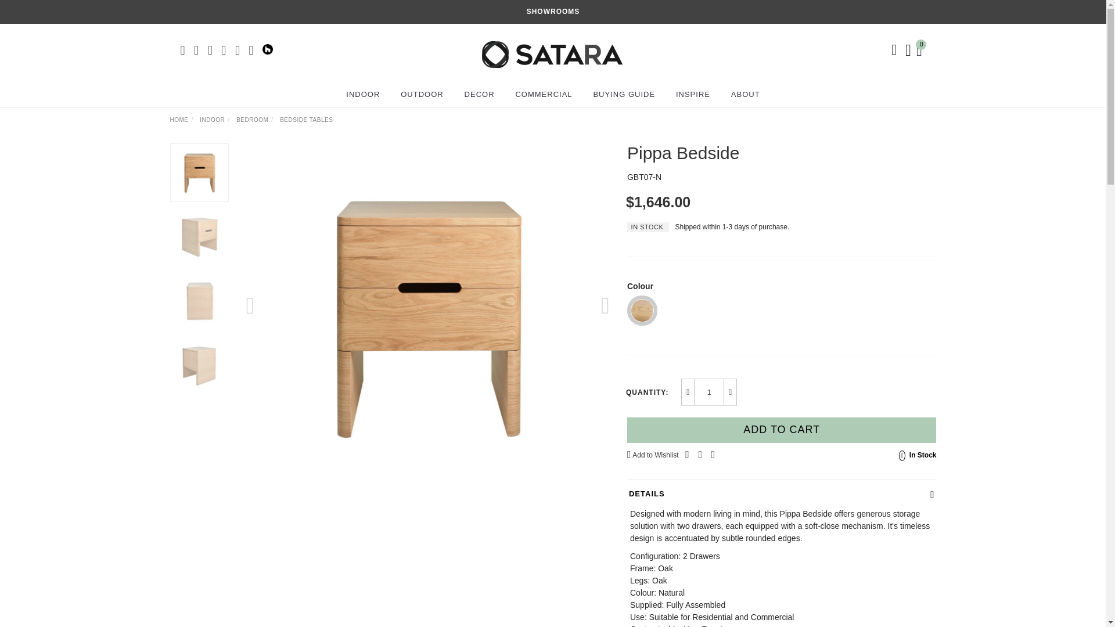 The height and width of the screenshot is (627, 1115). Describe the element at coordinates (921, 49) in the screenshot. I see `0` at that location.